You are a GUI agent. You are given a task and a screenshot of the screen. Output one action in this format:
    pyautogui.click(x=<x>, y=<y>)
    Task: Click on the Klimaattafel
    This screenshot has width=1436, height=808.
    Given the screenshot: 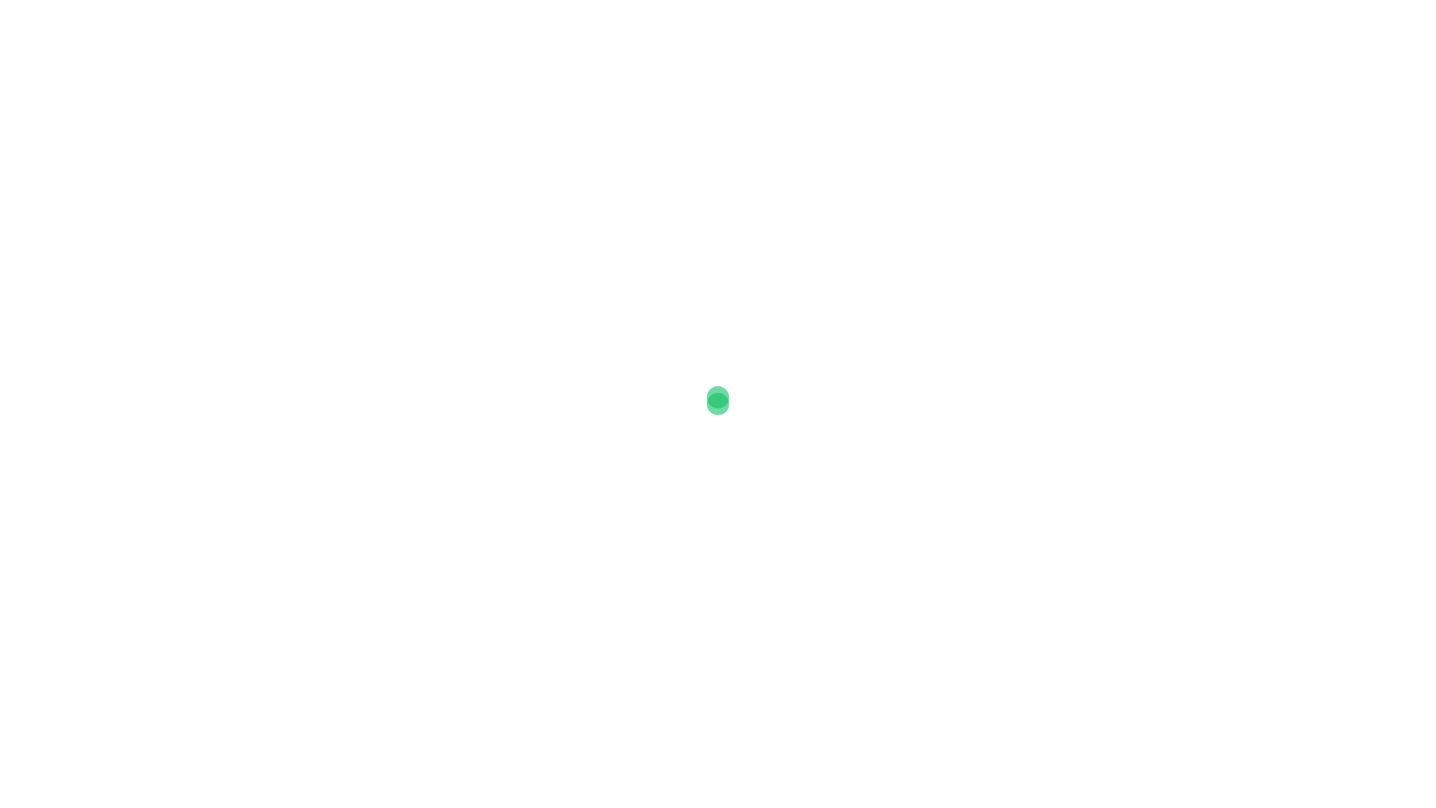 What is the action you would take?
    pyautogui.click(x=368, y=289)
    